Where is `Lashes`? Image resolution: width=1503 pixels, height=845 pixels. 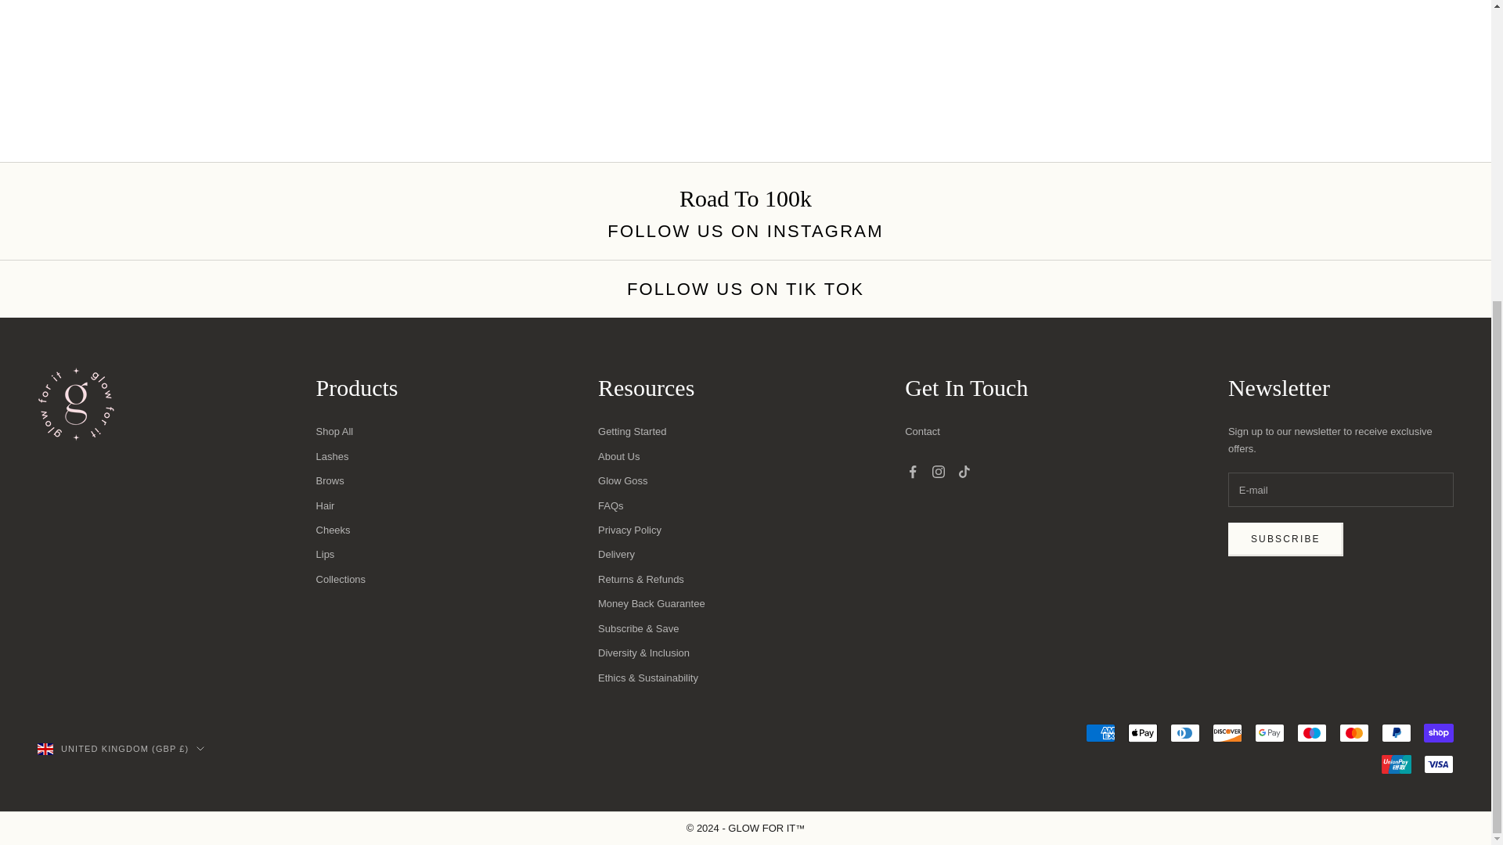
Lashes is located at coordinates (332, 455).